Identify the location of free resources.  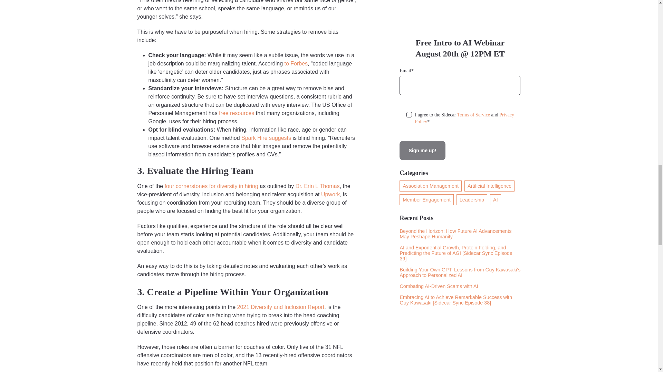
(236, 113).